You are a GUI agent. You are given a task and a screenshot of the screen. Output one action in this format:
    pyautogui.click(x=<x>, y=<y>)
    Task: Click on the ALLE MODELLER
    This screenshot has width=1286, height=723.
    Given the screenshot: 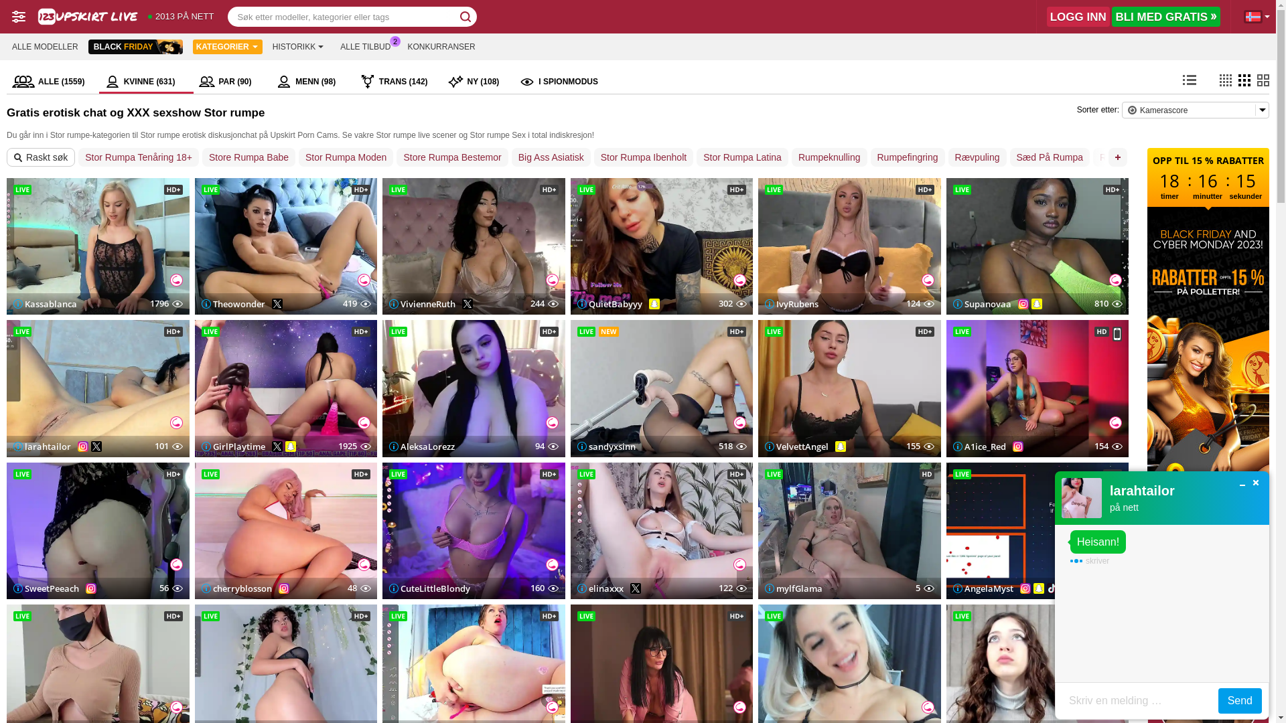 What is the action you would take?
    pyautogui.click(x=46, y=47)
    